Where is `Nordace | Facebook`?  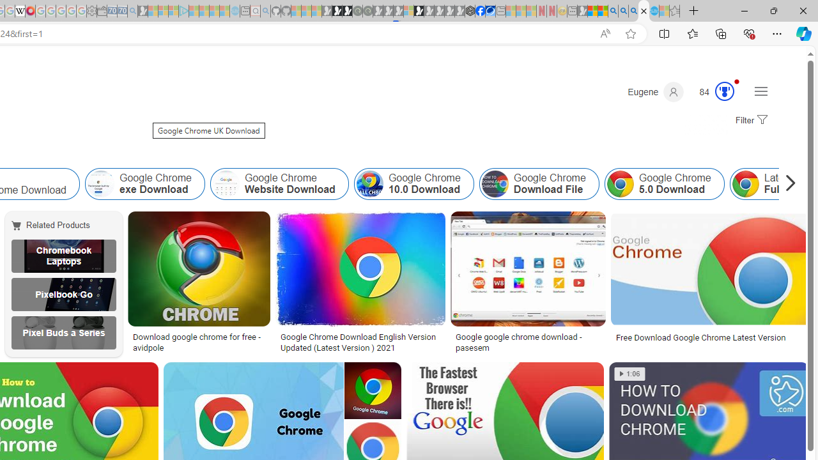 Nordace | Facebook is located at coordinates (480, 11).